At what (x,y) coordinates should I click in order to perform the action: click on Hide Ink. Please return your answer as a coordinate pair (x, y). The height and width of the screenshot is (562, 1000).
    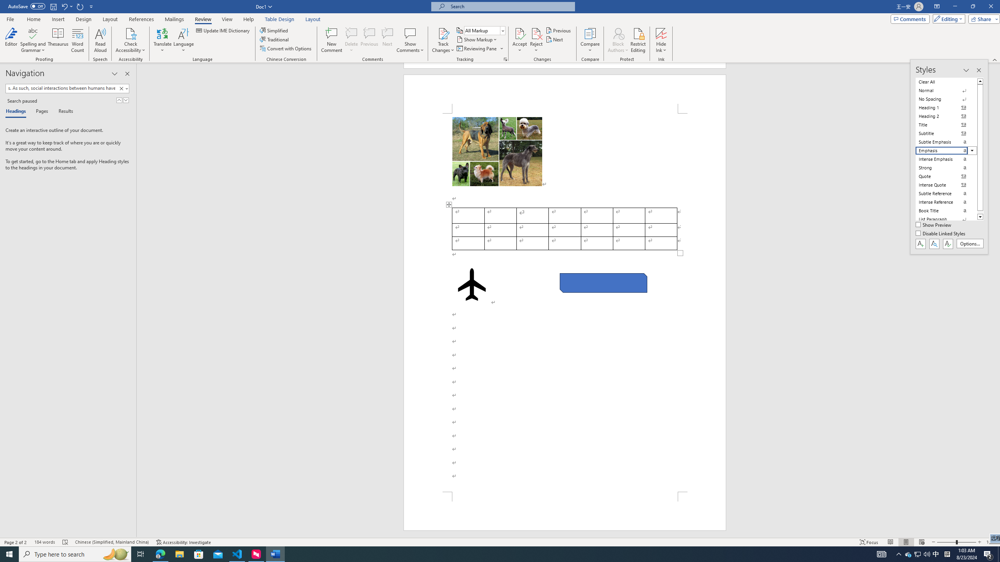
    Looking at the image, I should click on (661, 33).